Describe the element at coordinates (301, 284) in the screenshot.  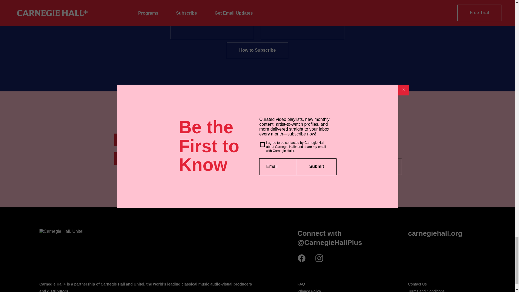
I see `FAQ` at that location.